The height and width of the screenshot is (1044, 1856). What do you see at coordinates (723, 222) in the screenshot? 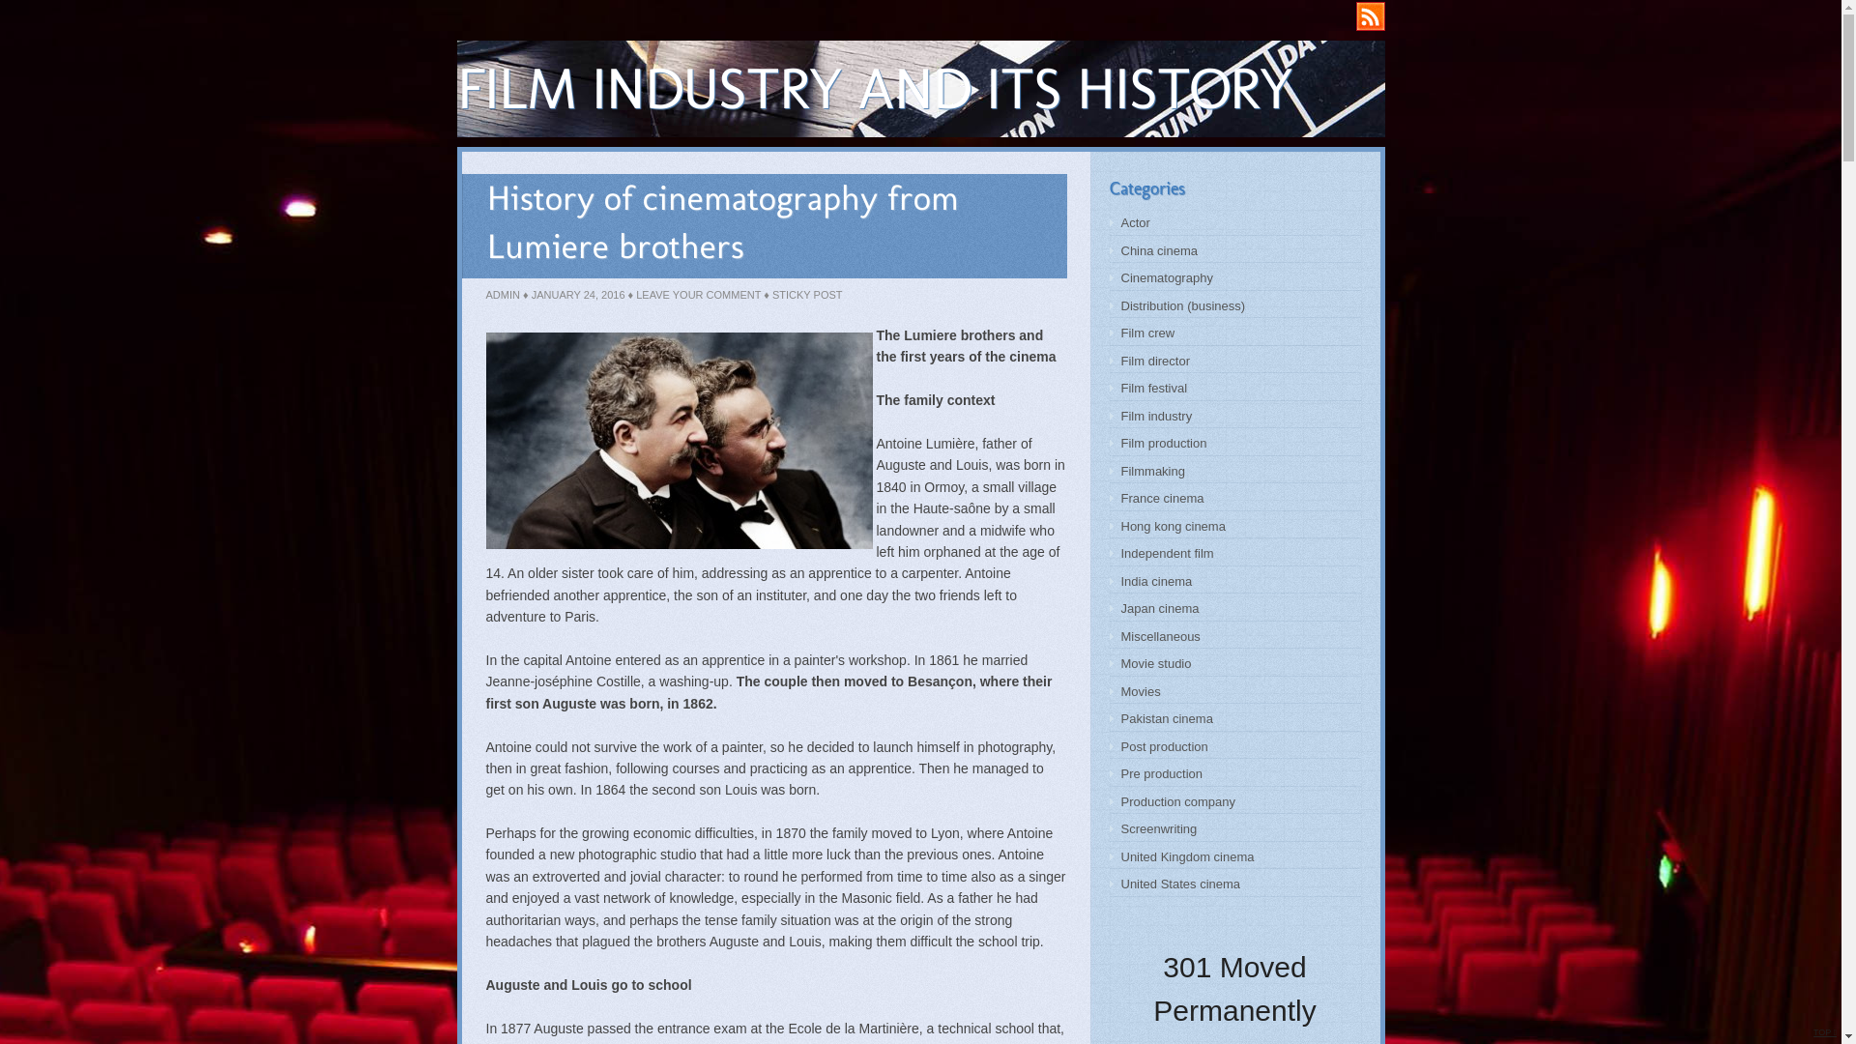
I see `History of cinematography from Lumiere brothers` at bounding box center [723, 222].